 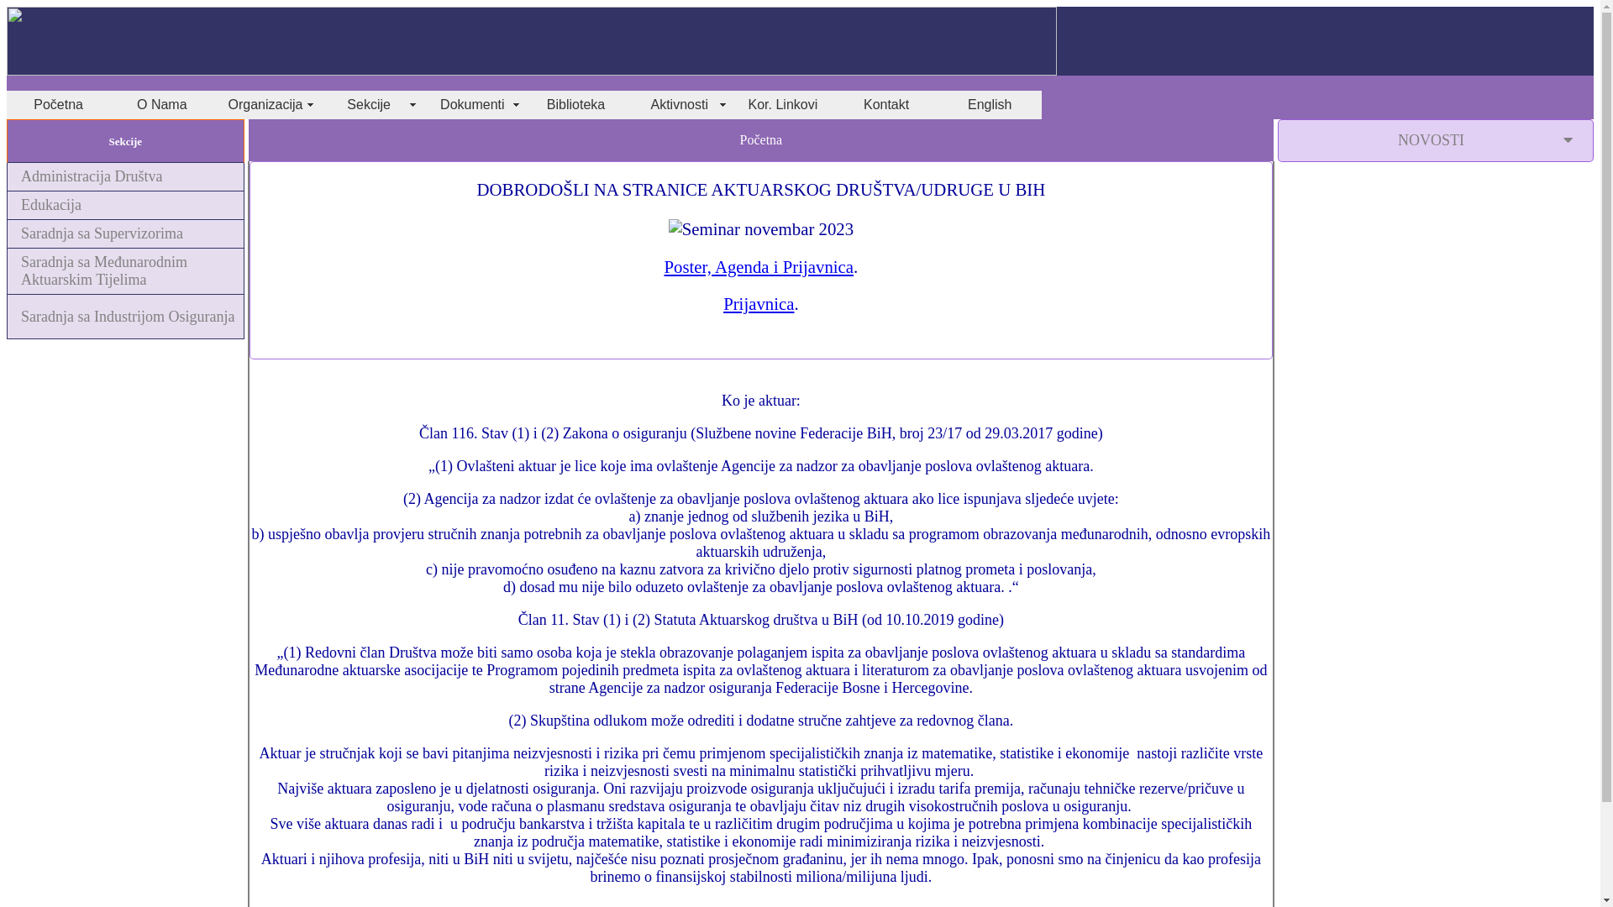 I want to click on O Nama, so click(x=161, y=105).